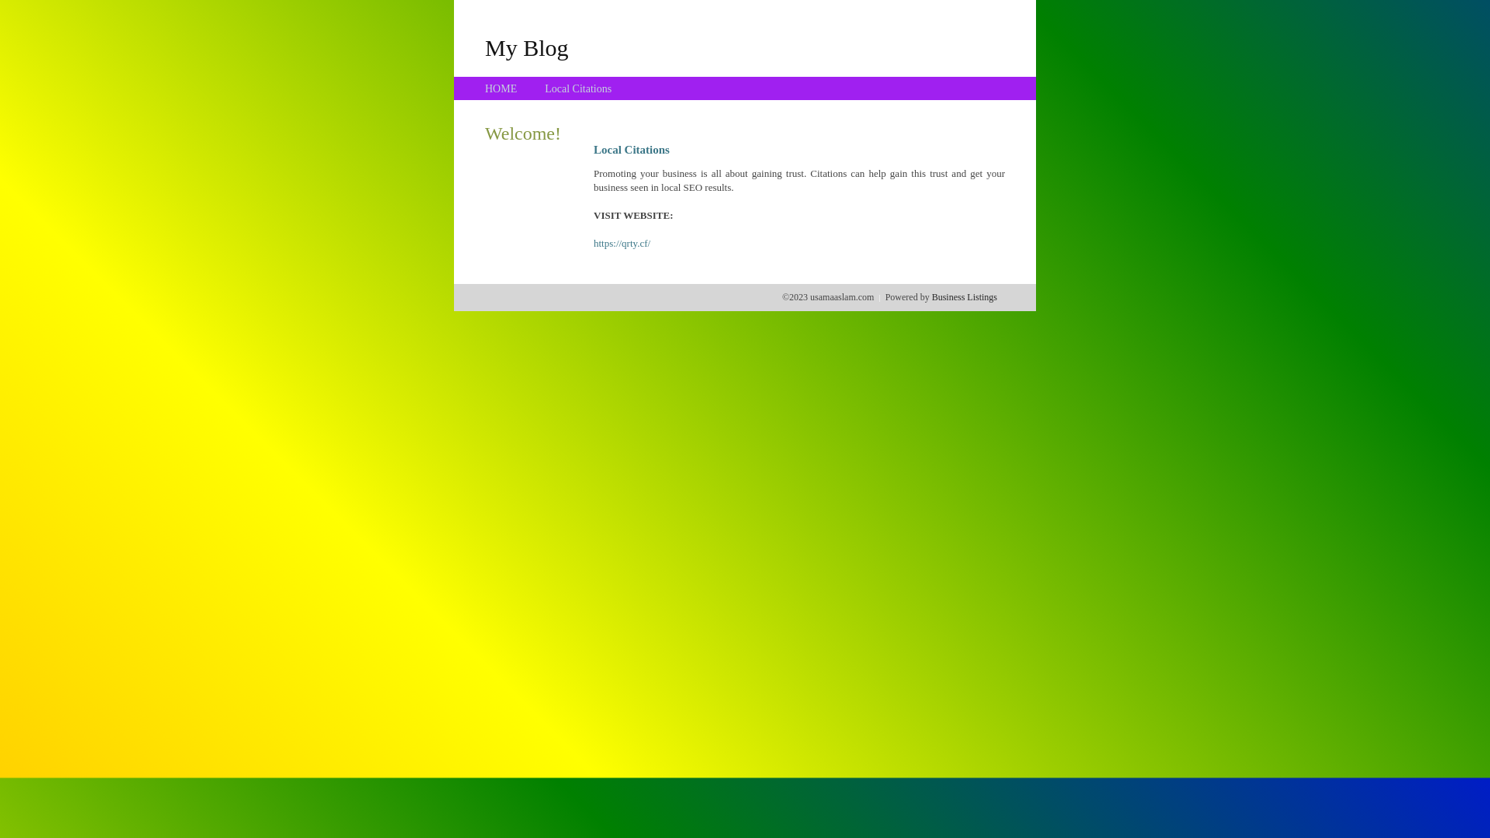  What do you see at coordinates (622, 244) in the screenshot?
I see `https://qrty.cf/` at bounding box center [622, 244].